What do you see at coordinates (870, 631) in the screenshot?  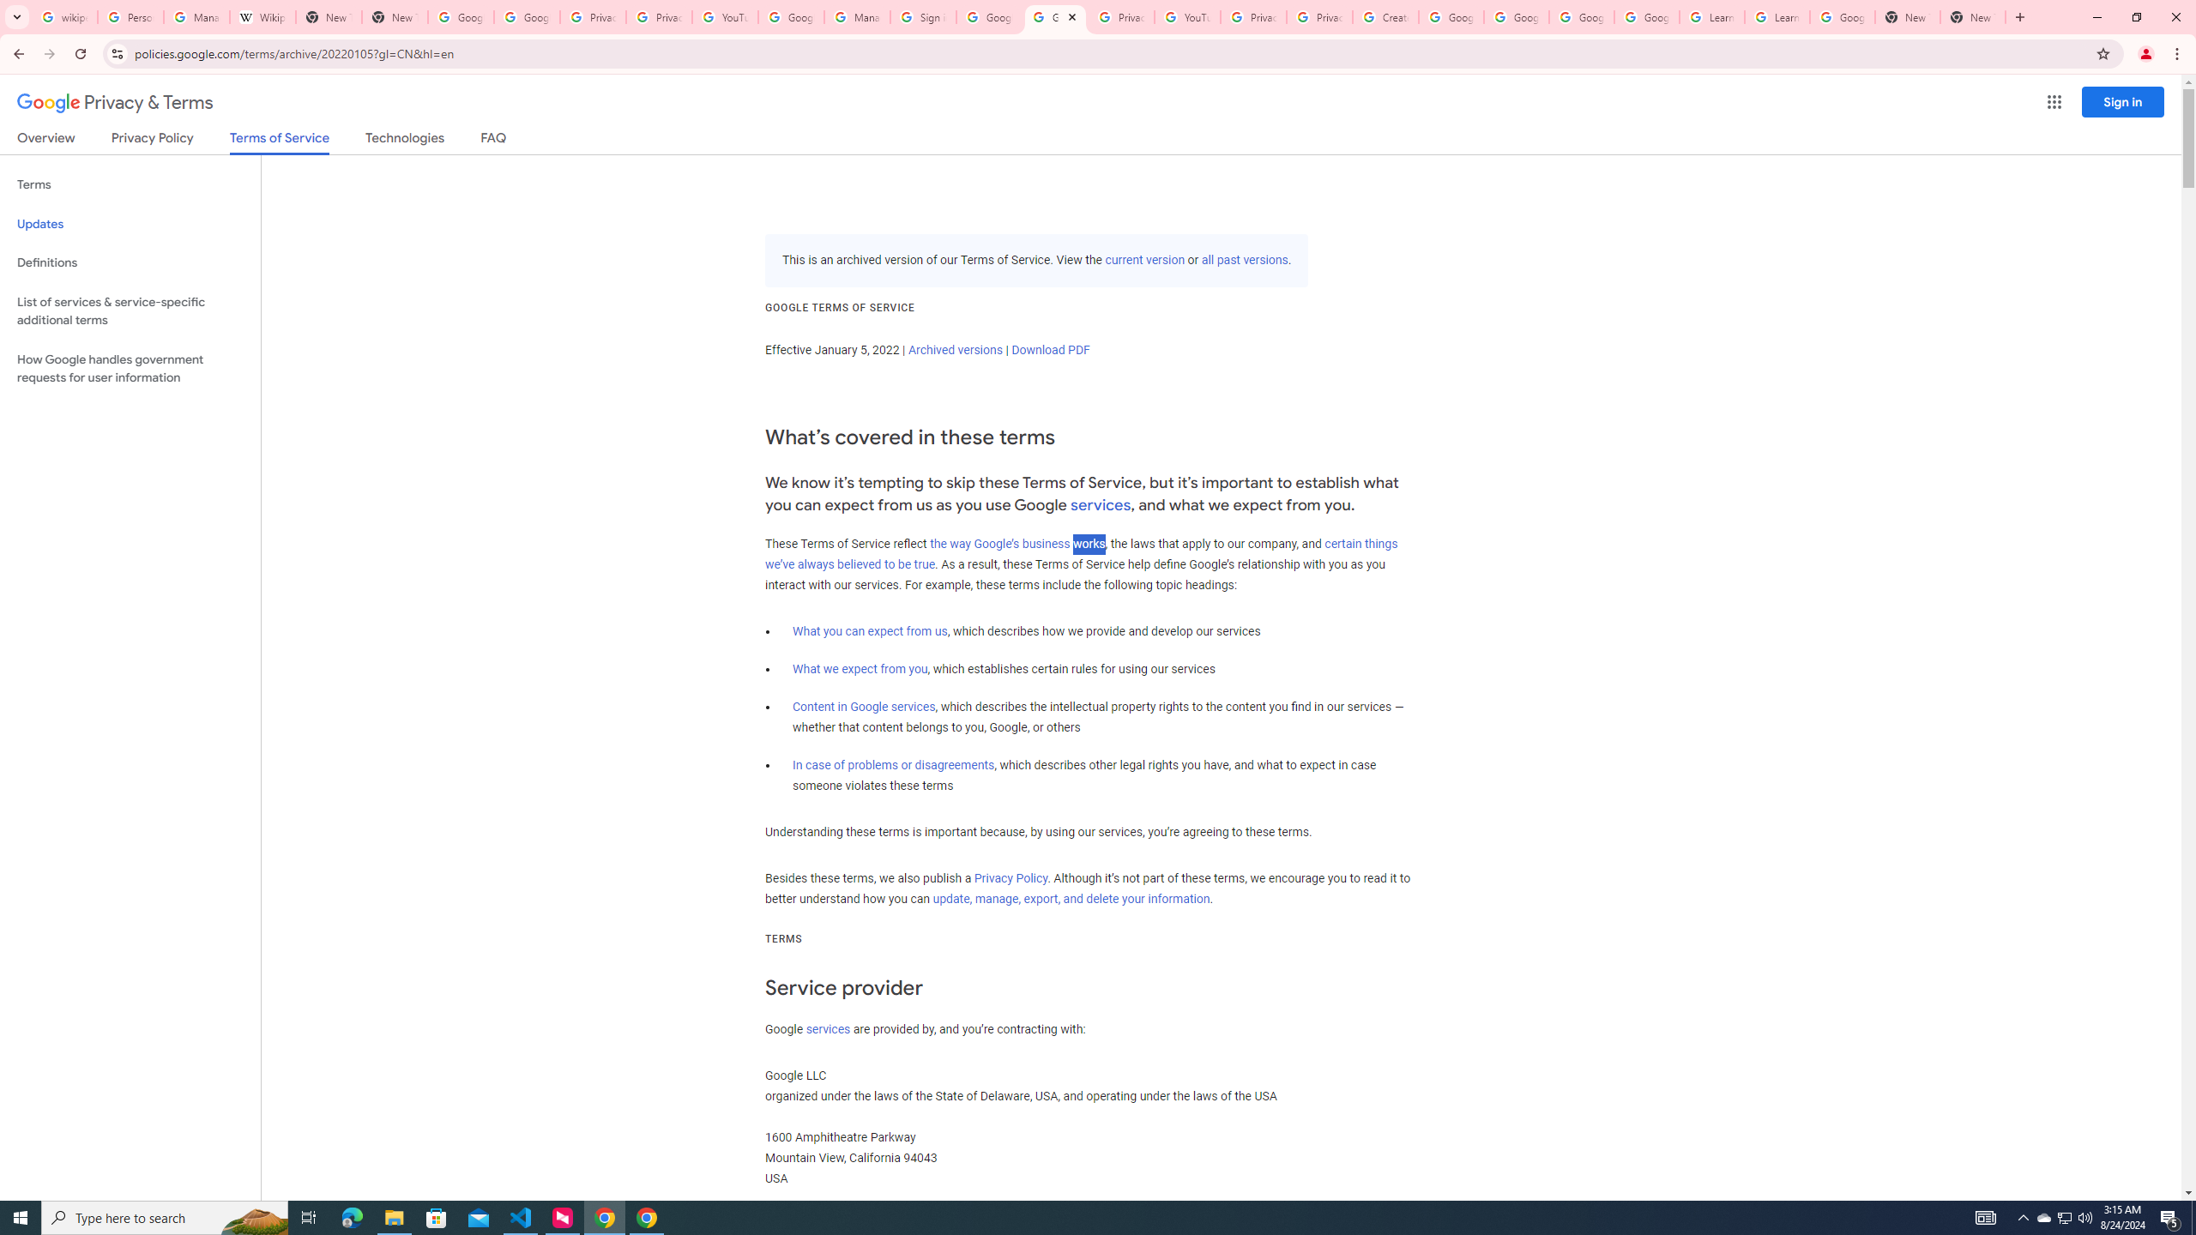 I see `What you can expect from us` at bounding box center [870, 631].